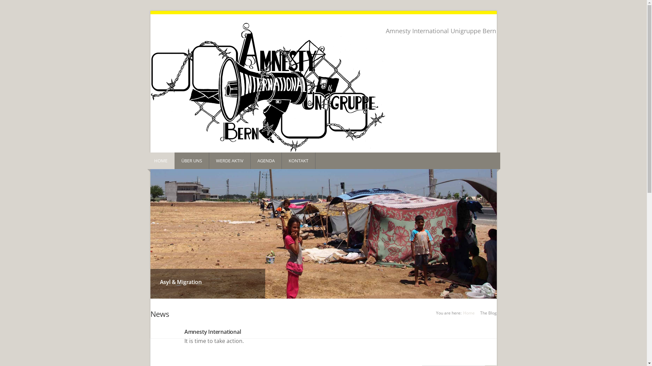  Describe the element at coordinates (475, 46) in the screenshot. I see `facebook` at that location.